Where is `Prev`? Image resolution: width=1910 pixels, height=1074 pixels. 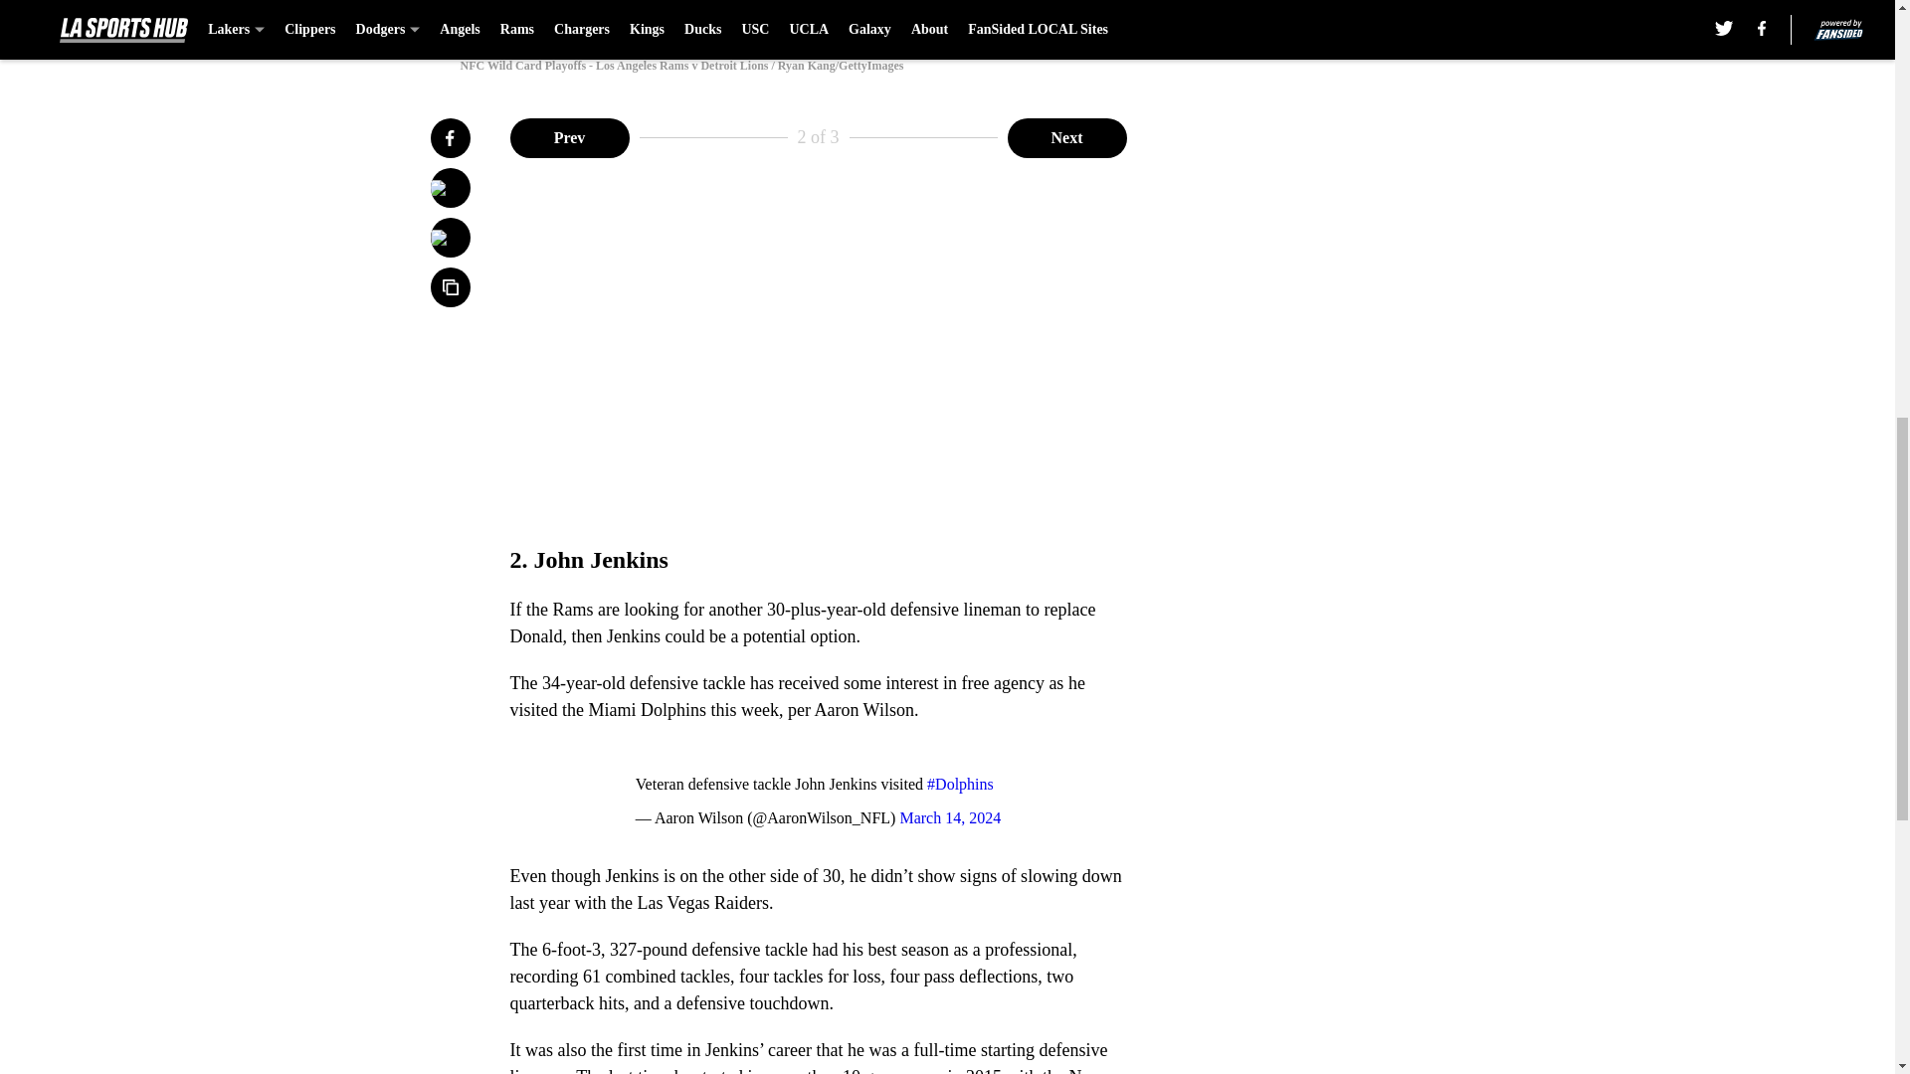
Prev is located at coordinates (569, 136).